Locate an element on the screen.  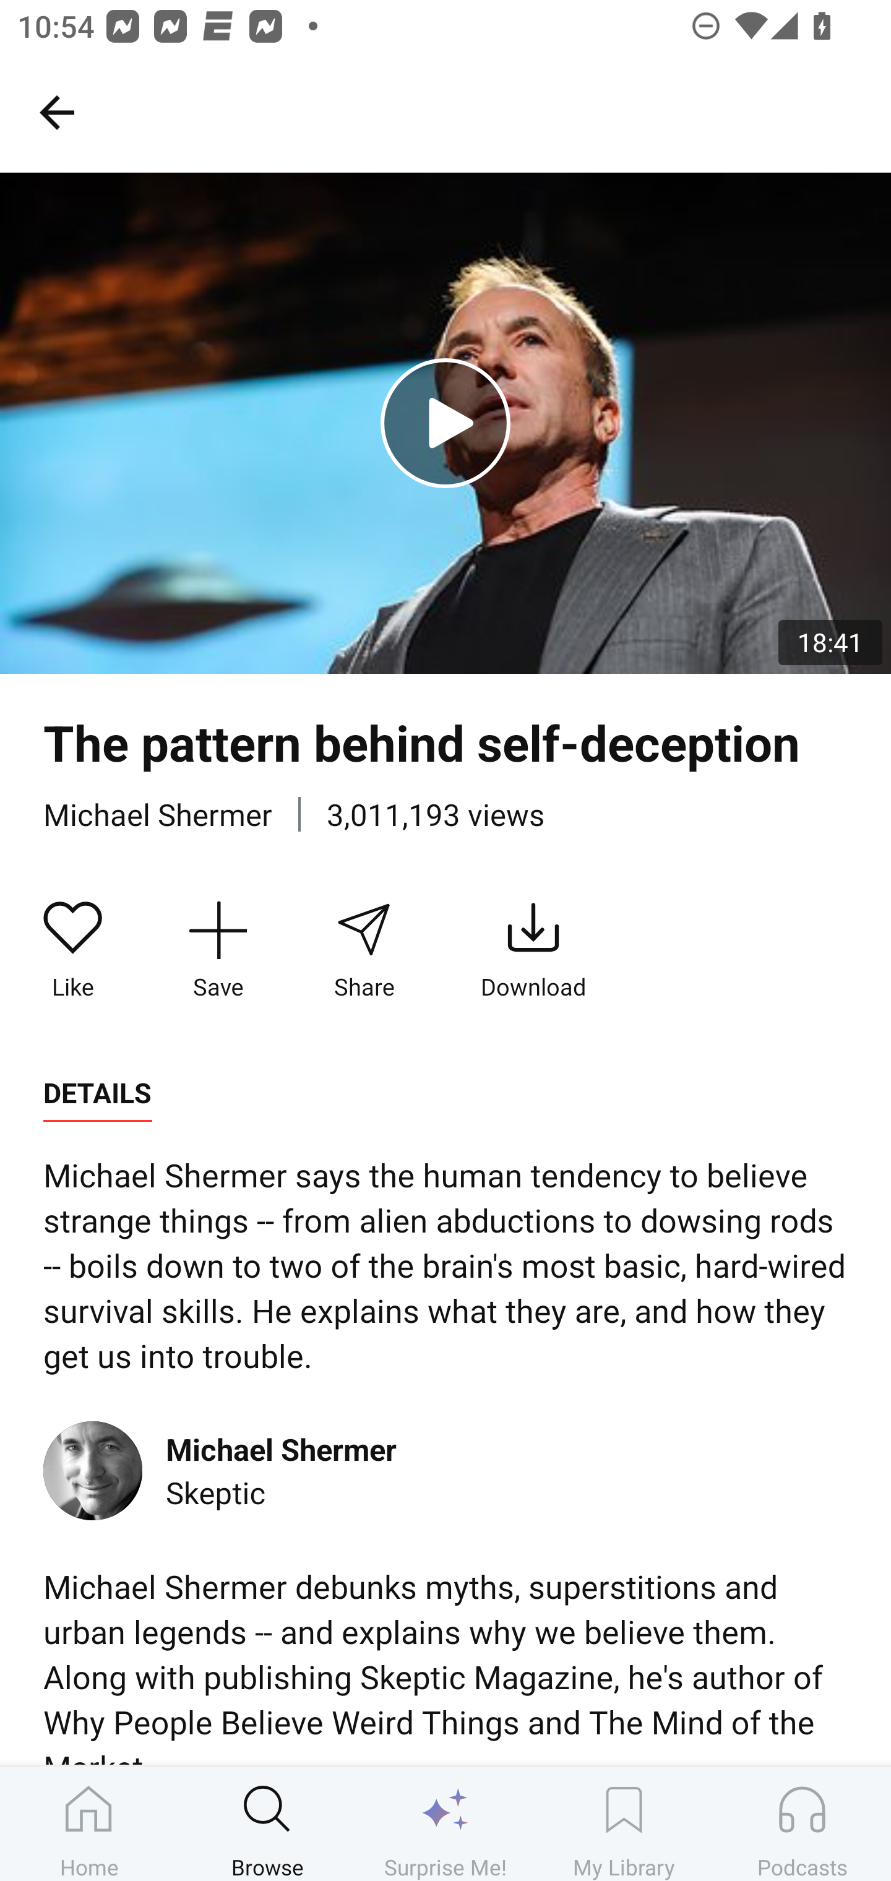
Browse is located at coordinates (267, 1823).